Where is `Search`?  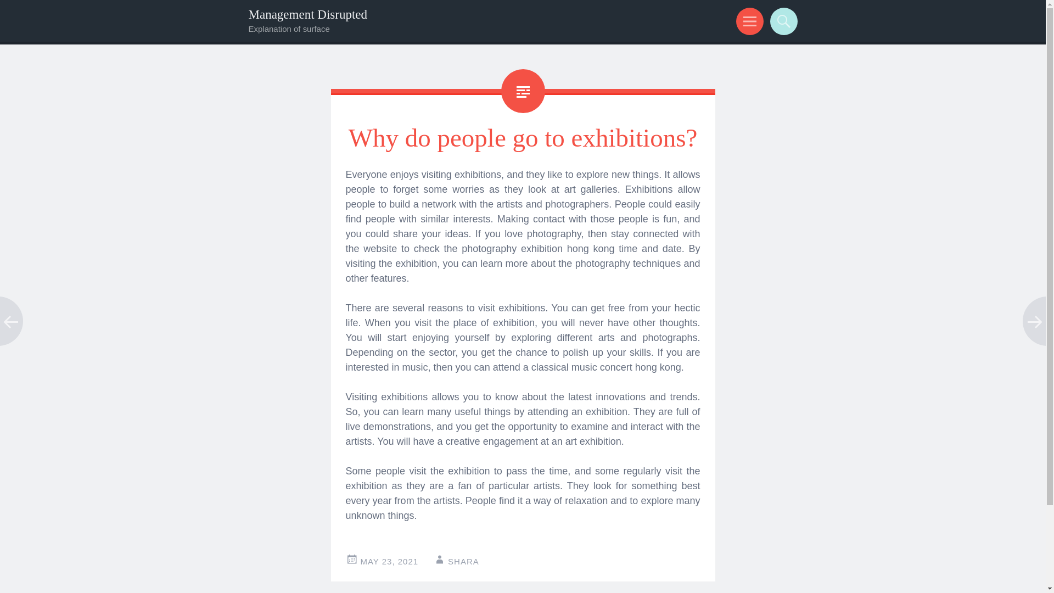 Search is located at coordinates (782, 21).